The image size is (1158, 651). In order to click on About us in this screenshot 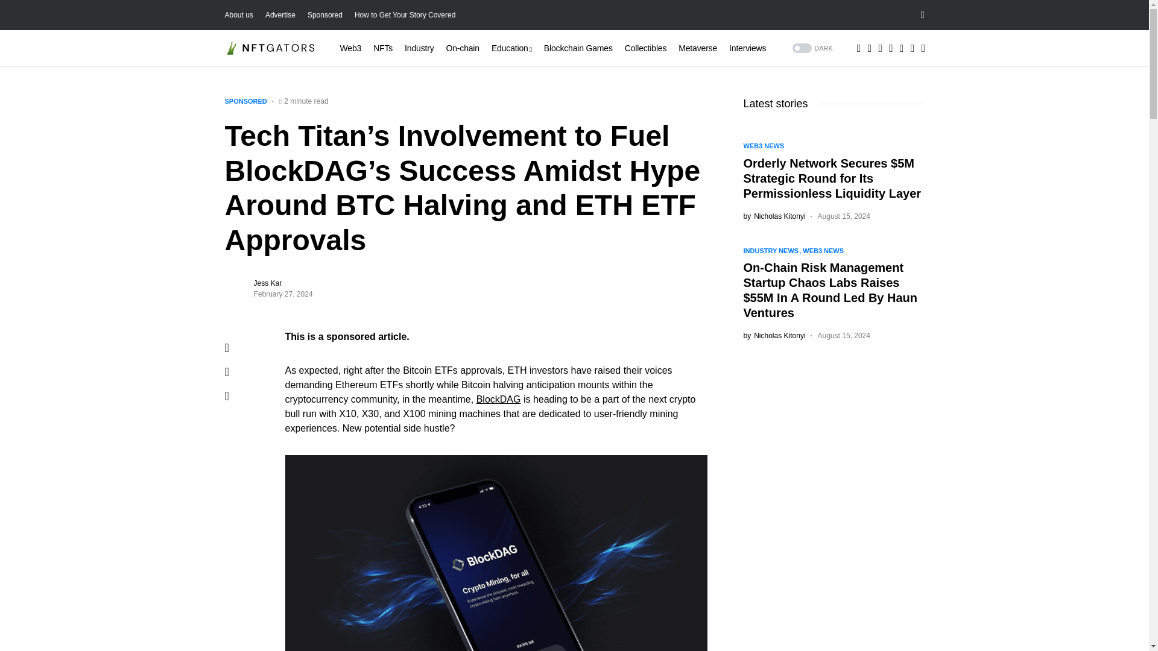, I will do `click(238, 15)`.